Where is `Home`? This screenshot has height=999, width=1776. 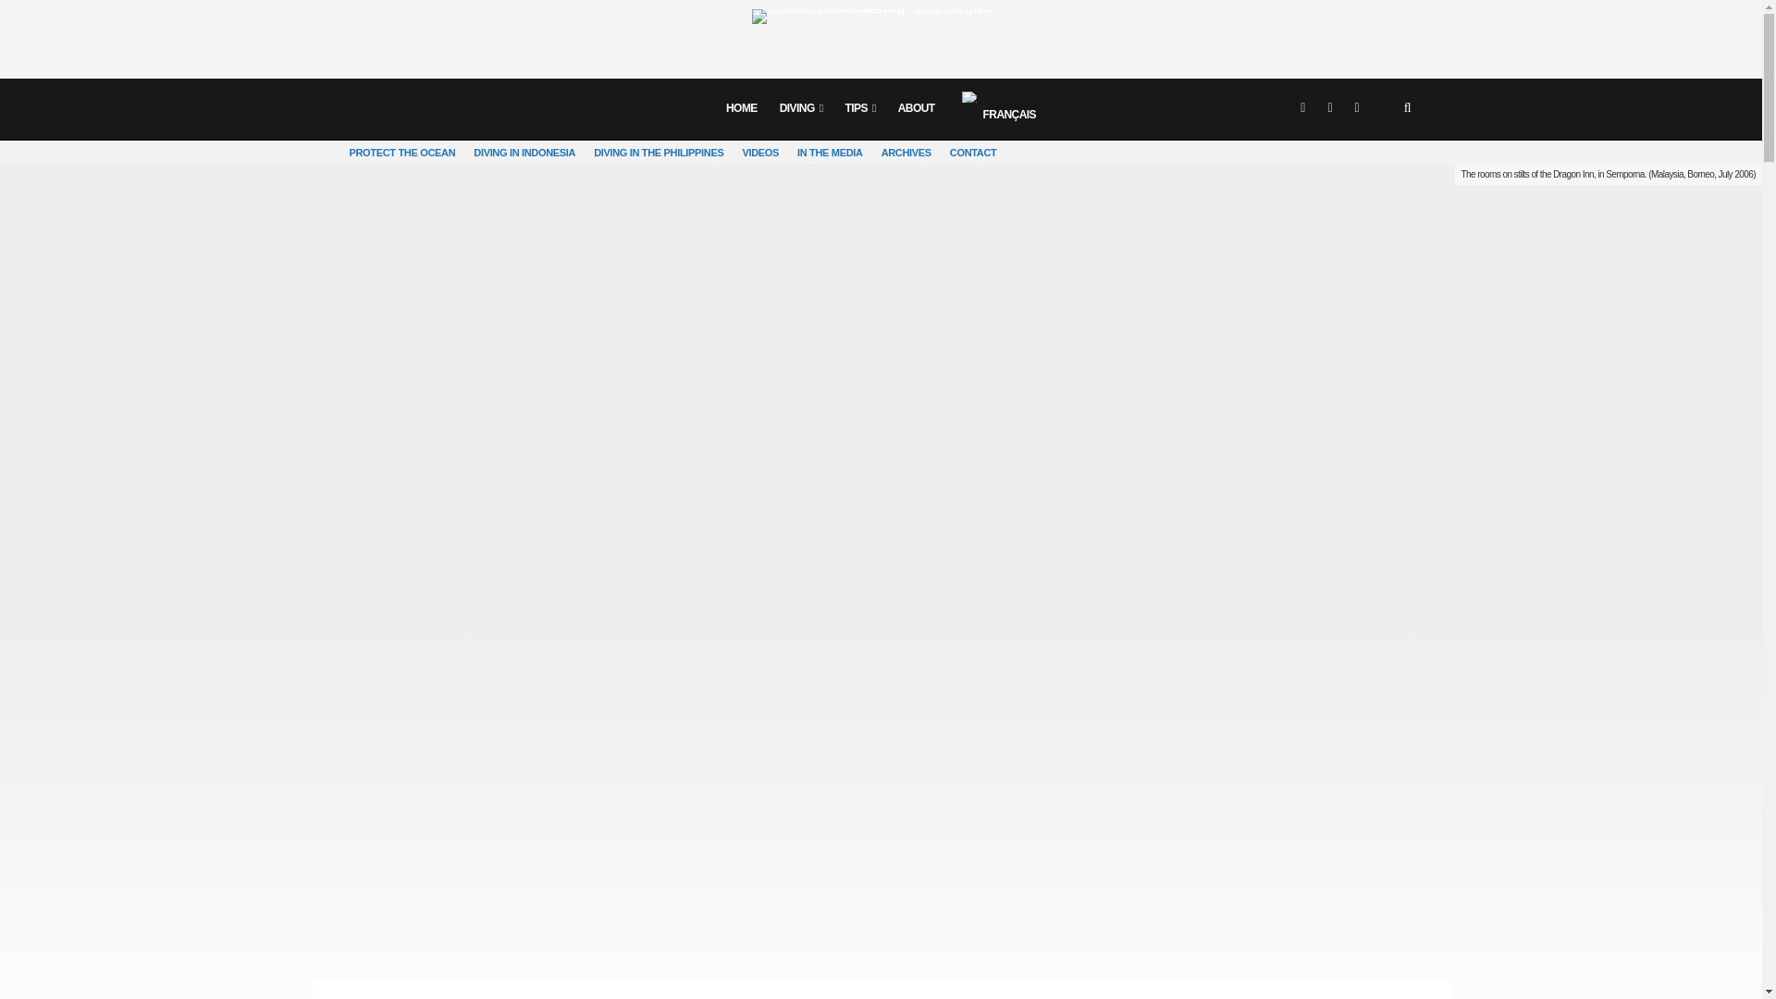 Home is located at coordinates (742, 109).